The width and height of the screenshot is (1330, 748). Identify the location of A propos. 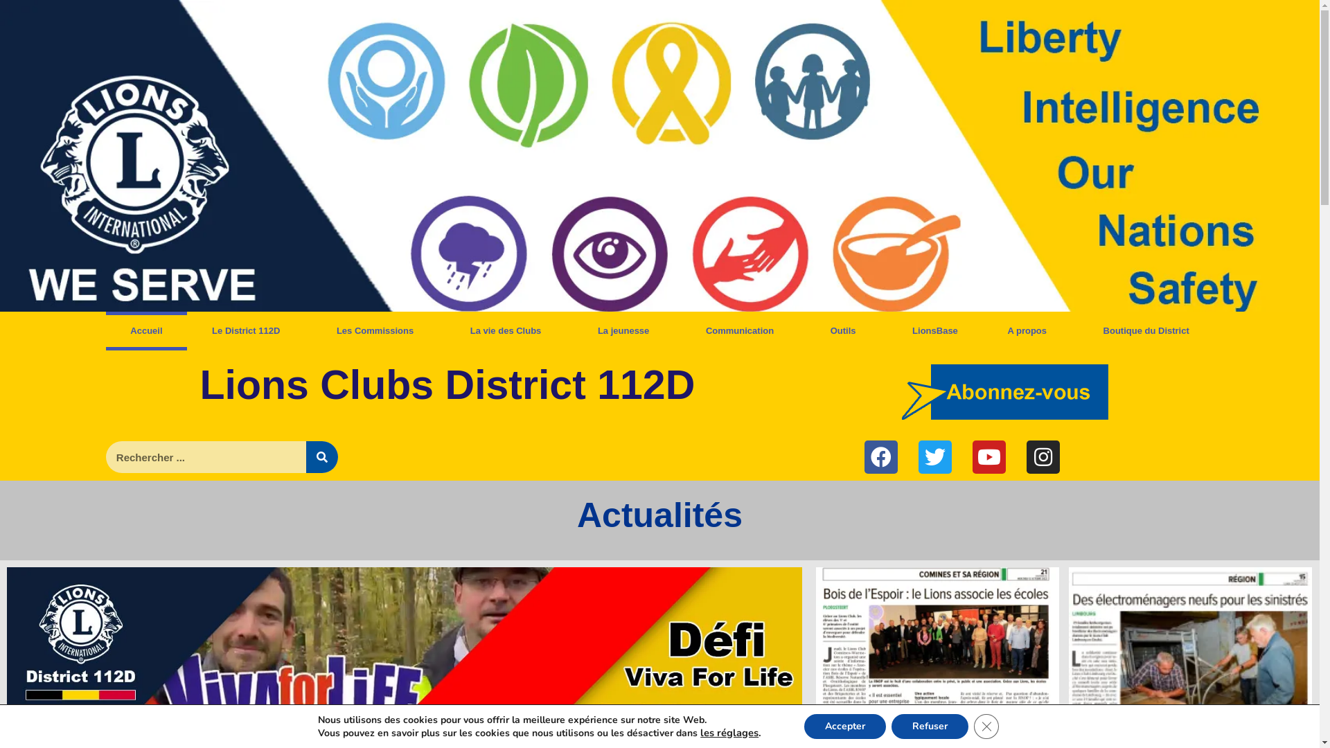
(1031, 331).